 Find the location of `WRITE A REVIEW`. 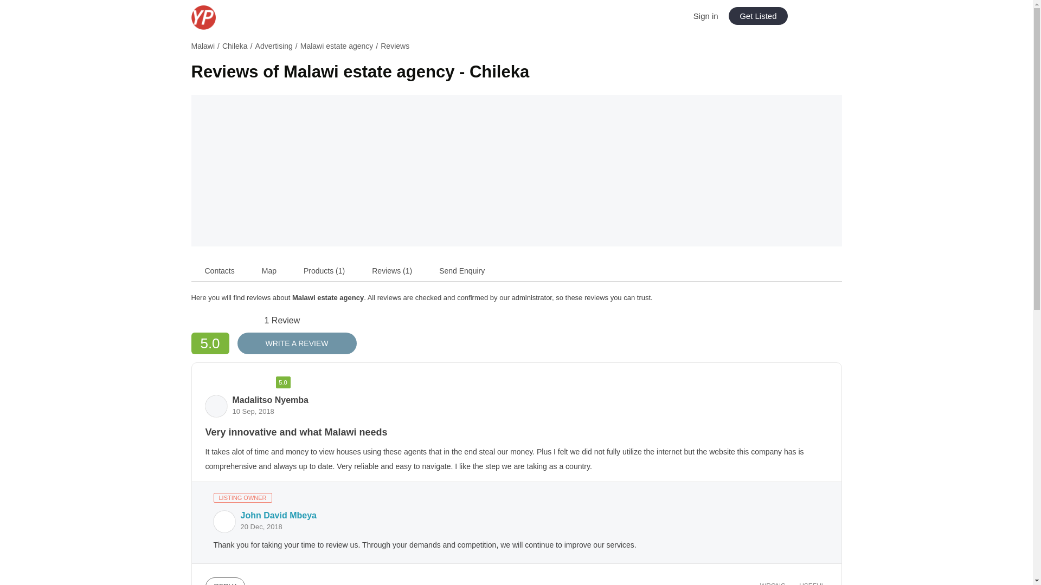

WRITE A REVIEW is located at coordinates (297, 343).